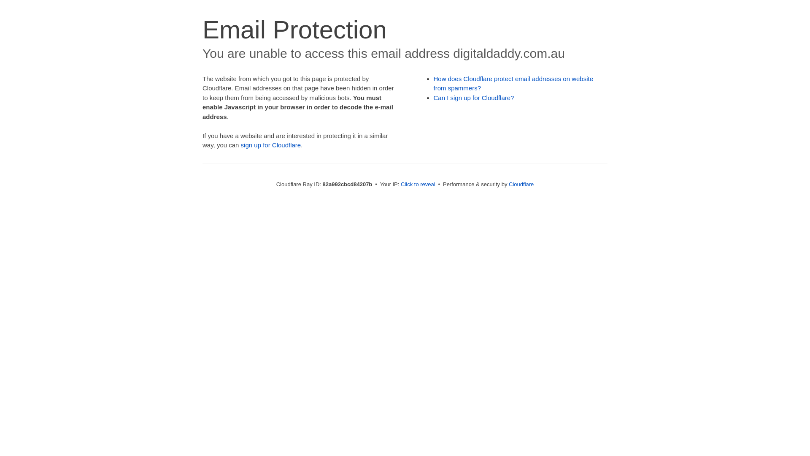  I want to click on sign up for Cloudflare, so click(271, 145).